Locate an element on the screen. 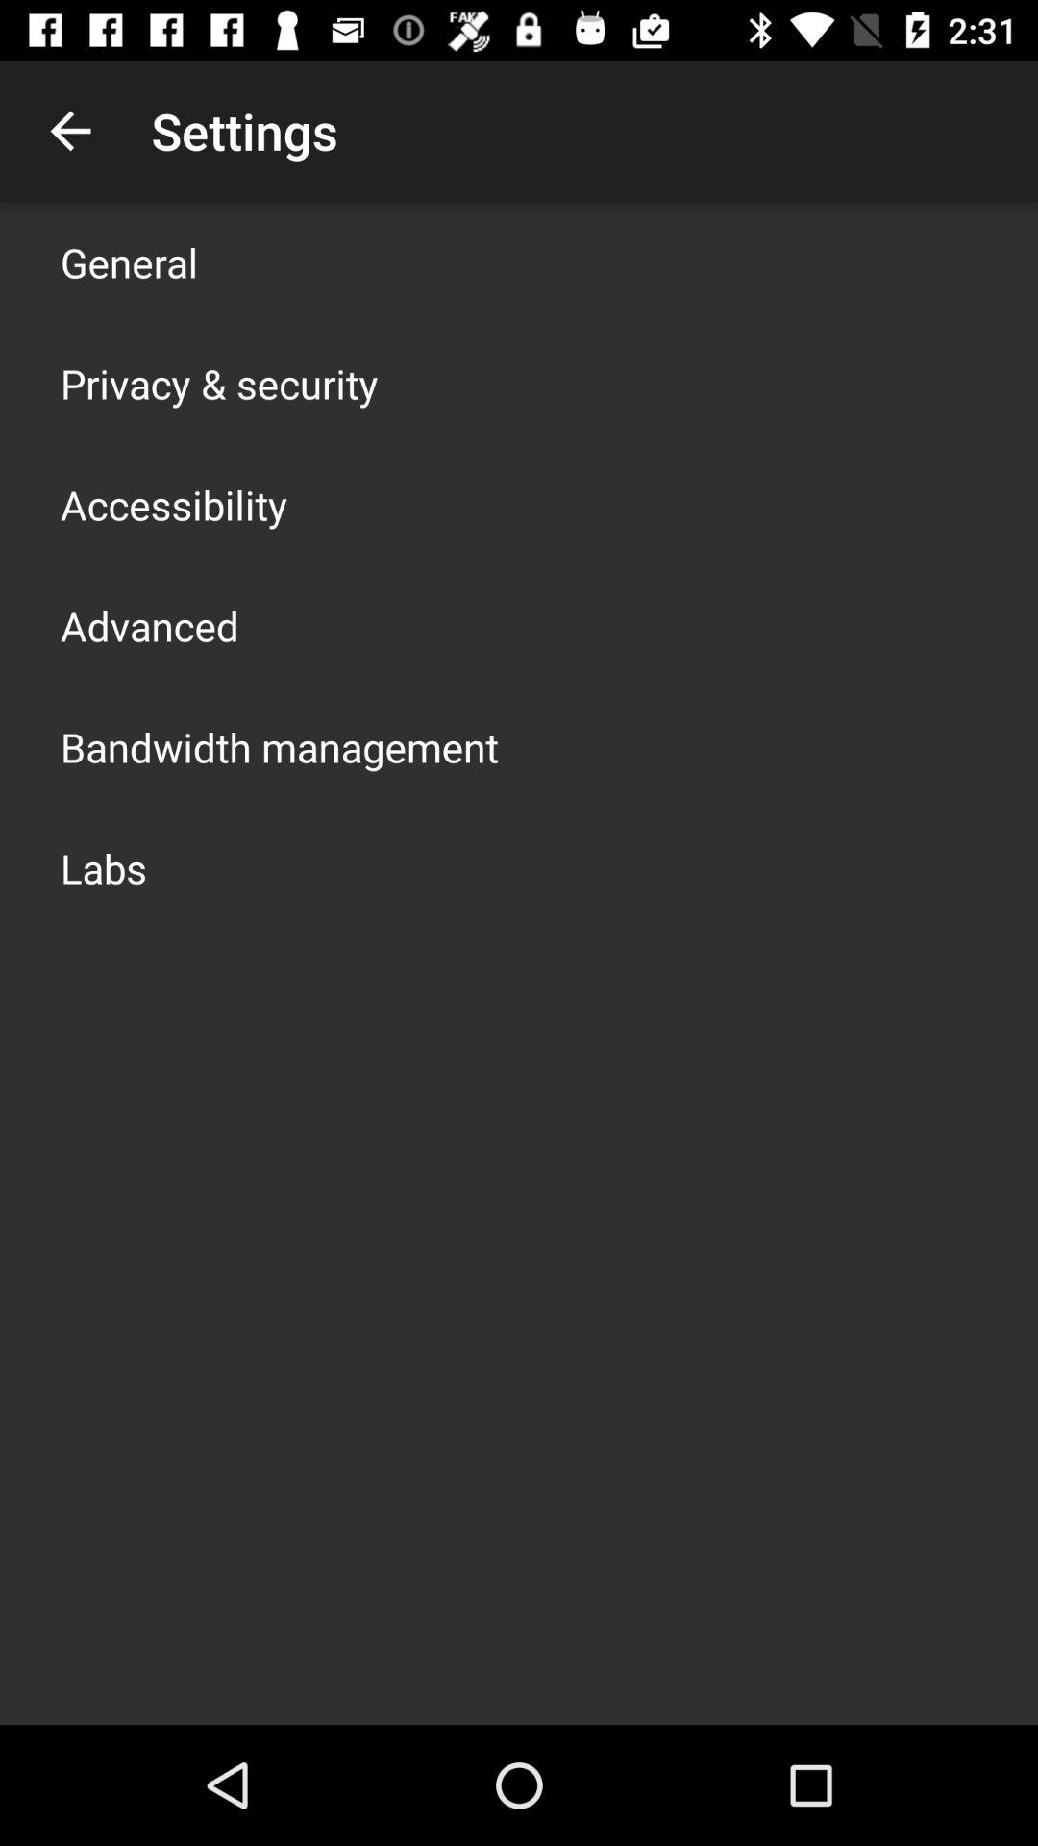 This screenshot has width=1038, height=1846. turn on the app above the general icon is located at coordinates (70, 131).